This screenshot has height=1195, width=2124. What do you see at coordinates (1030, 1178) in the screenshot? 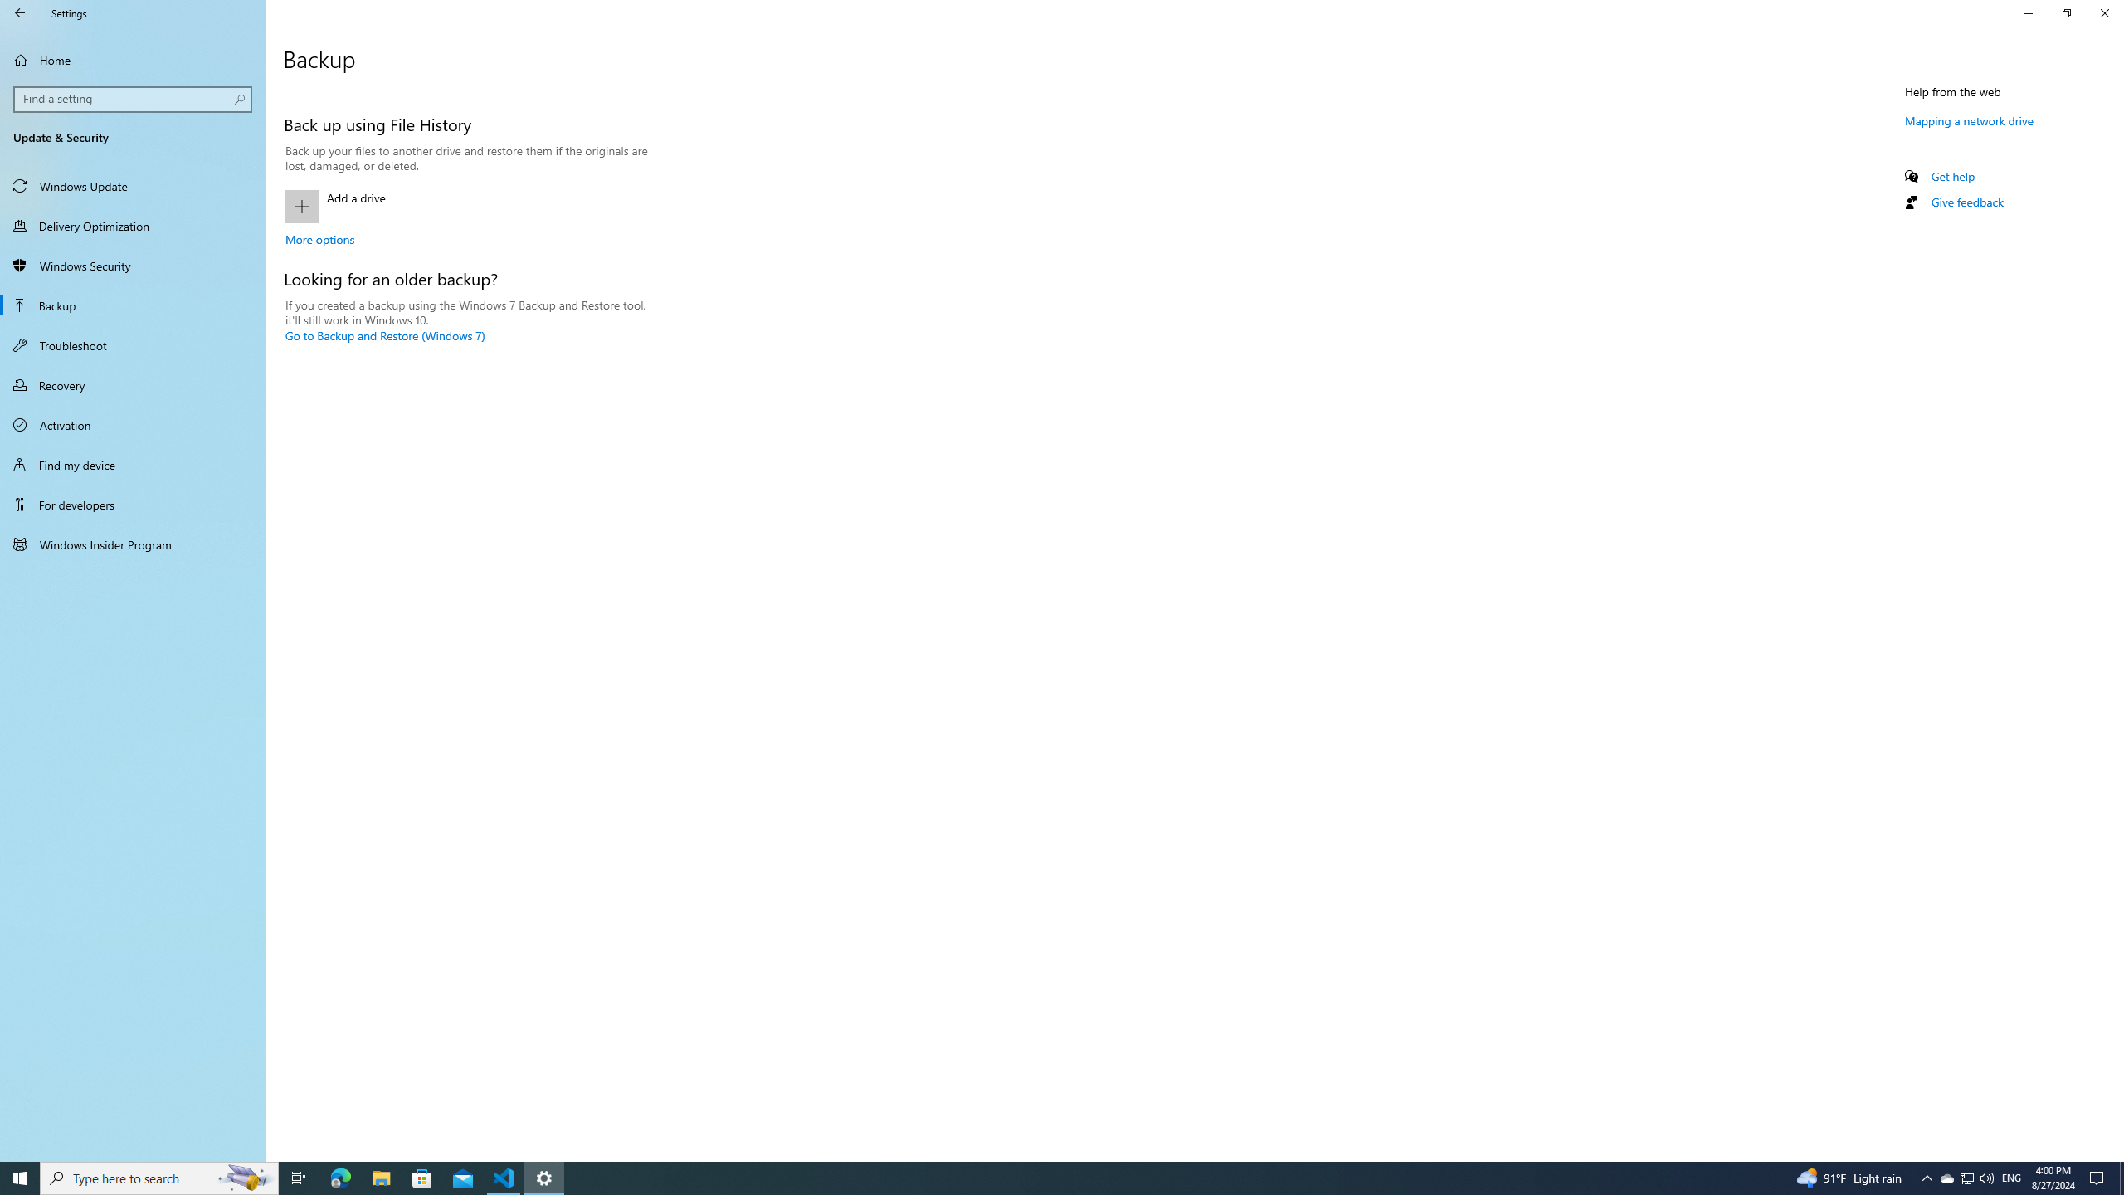
I see `Running applications` at bounding box center [1030, 1178].